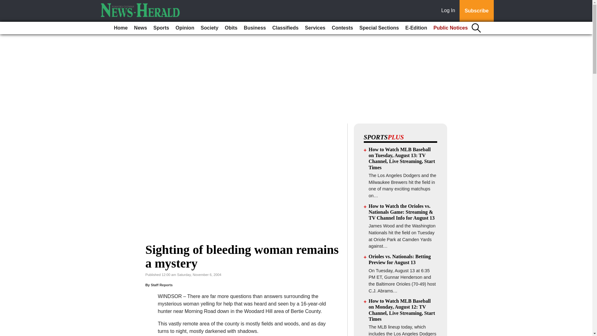  Describe the element at coordinates (162, 285) in the screenshot. I see `Staff Reports` at that location.